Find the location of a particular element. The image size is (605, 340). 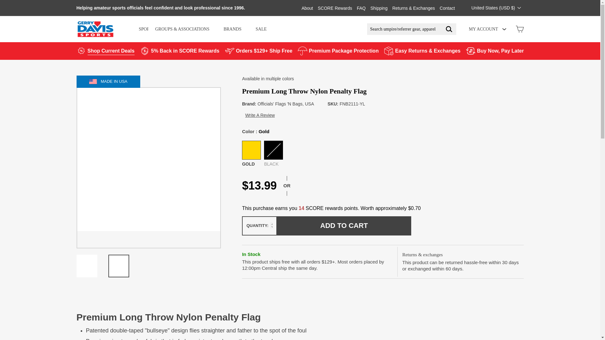

Contact is located at coordinates (447, 8).